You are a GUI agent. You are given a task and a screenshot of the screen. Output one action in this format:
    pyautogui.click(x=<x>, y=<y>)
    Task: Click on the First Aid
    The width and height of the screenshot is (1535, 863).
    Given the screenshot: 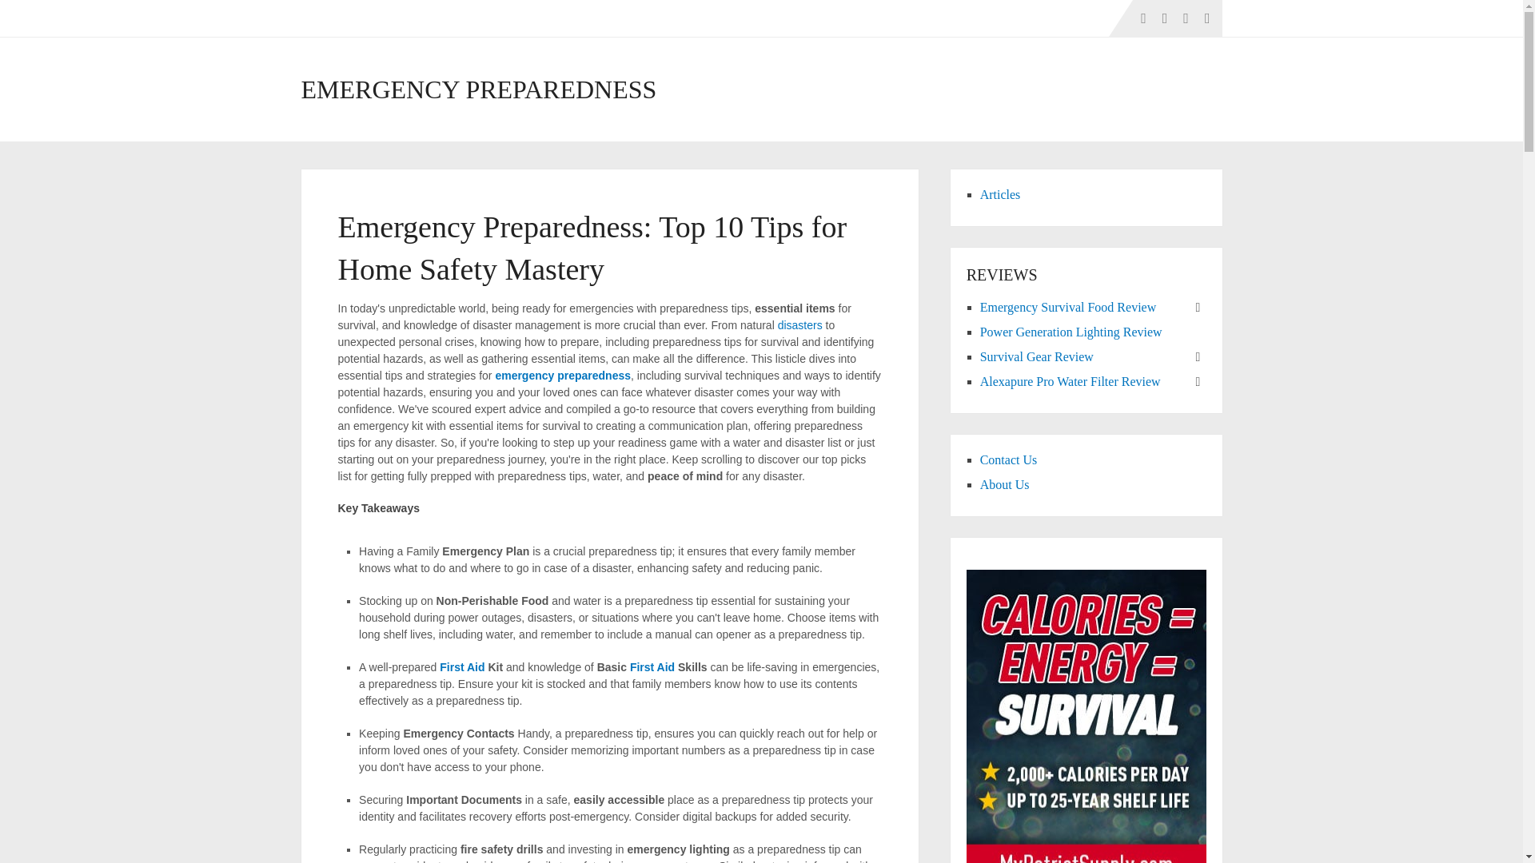 What is the action you would take?
    pyautogui.click(x=652, y=667)
    